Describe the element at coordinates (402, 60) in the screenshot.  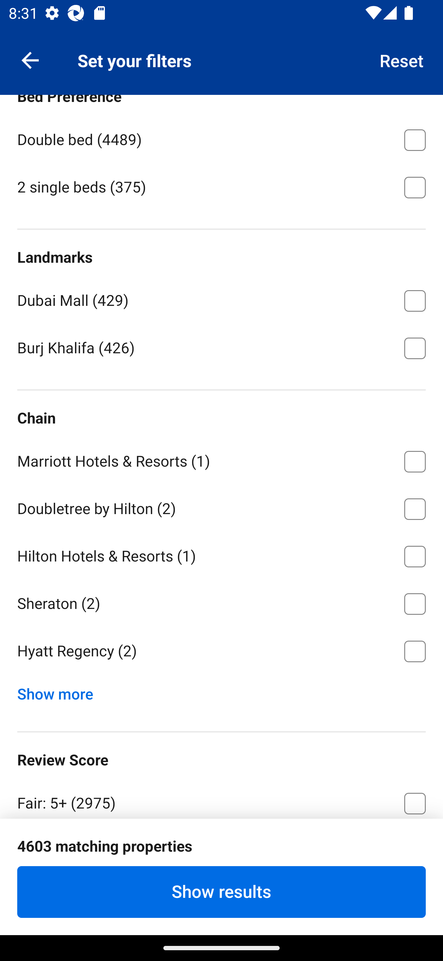
I see `Reset` at that location.